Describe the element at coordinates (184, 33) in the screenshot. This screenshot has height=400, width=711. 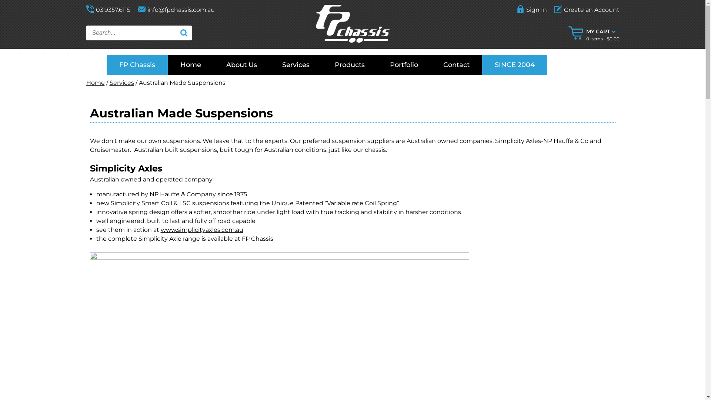
I see `Search` at that location.